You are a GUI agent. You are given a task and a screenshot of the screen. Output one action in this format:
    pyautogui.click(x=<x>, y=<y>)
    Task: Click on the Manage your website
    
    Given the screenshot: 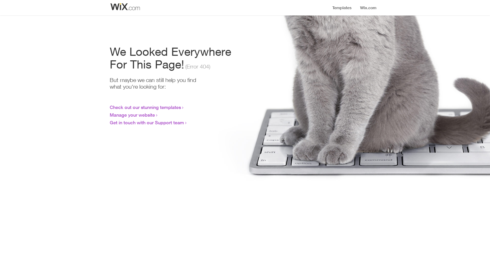 What is the action you would take?
    pyautogui.click(x=132, y=115)
    